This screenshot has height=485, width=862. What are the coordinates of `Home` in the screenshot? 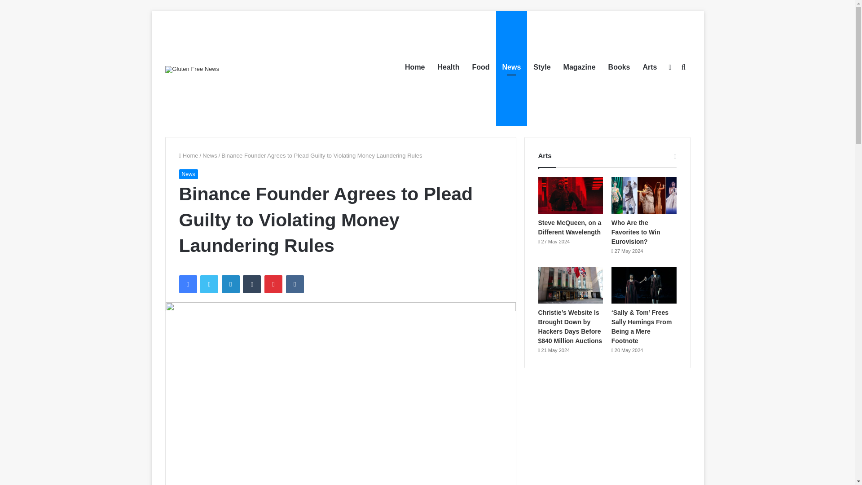 It's located at (188, 155).